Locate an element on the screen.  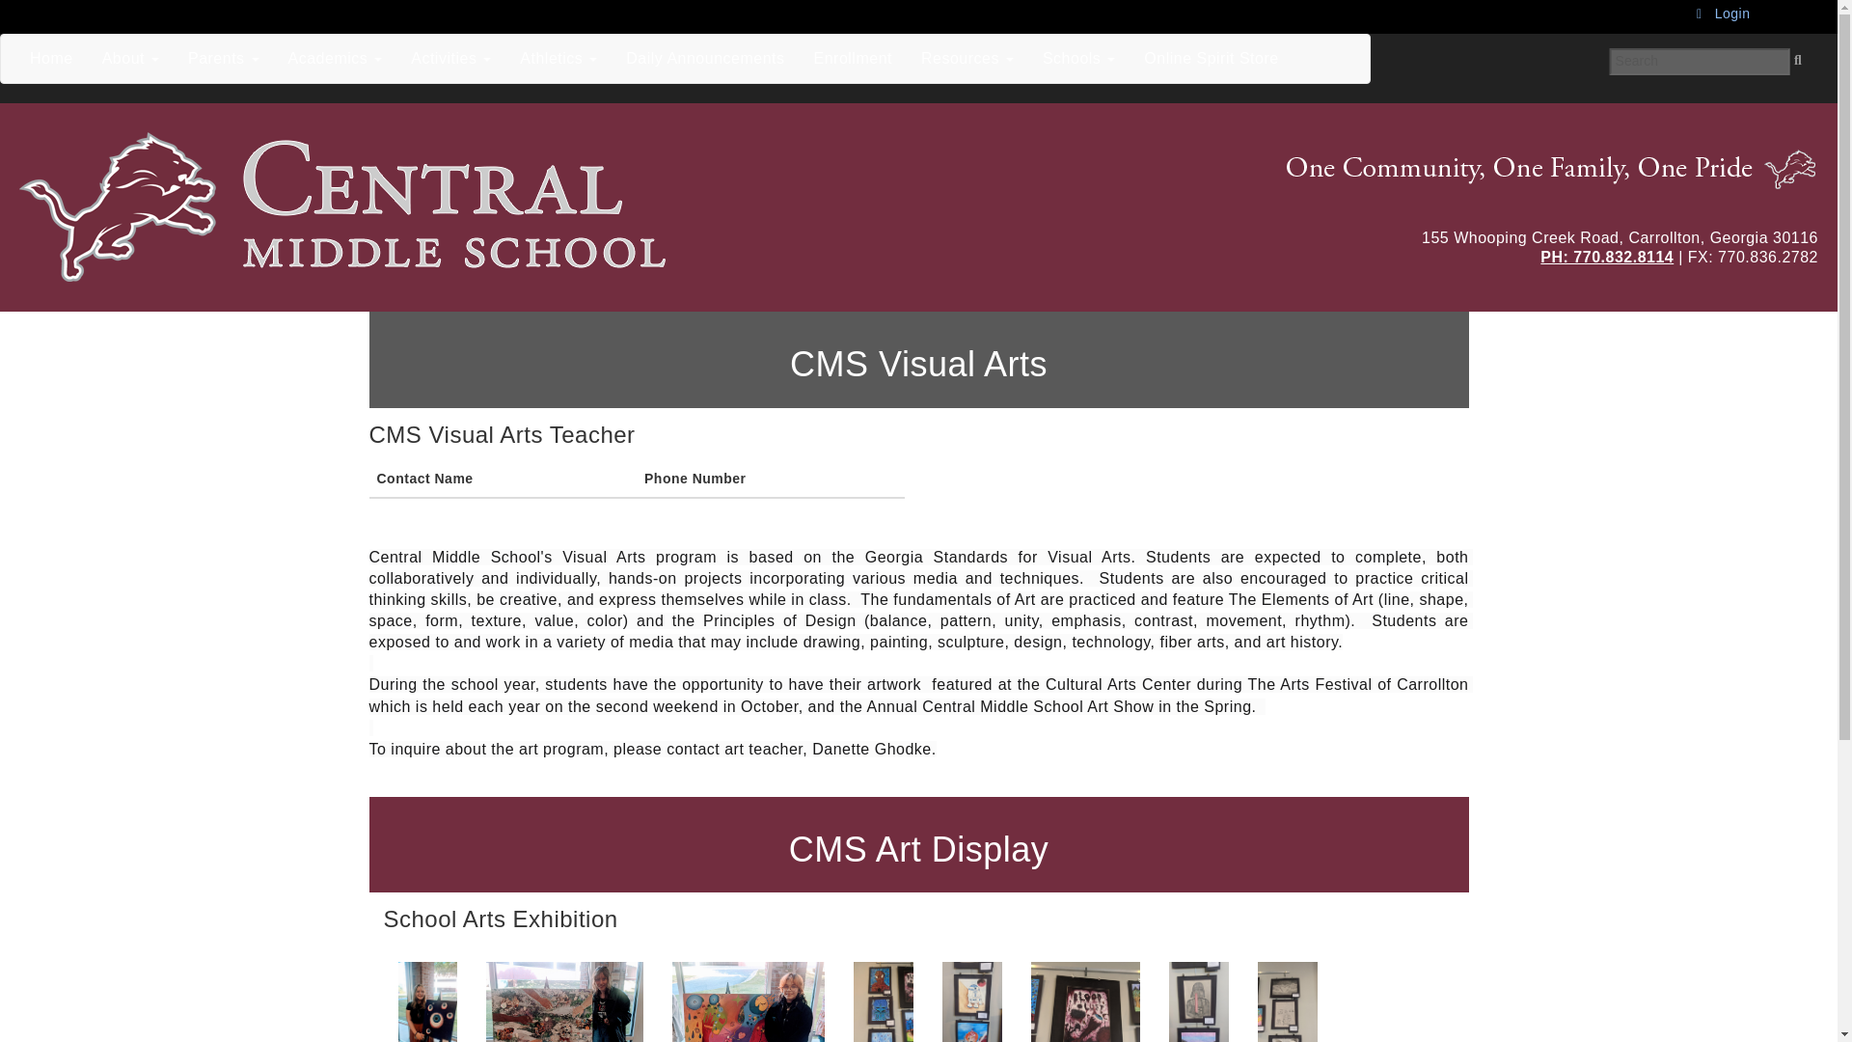
About is located at coordinates (130, 58).